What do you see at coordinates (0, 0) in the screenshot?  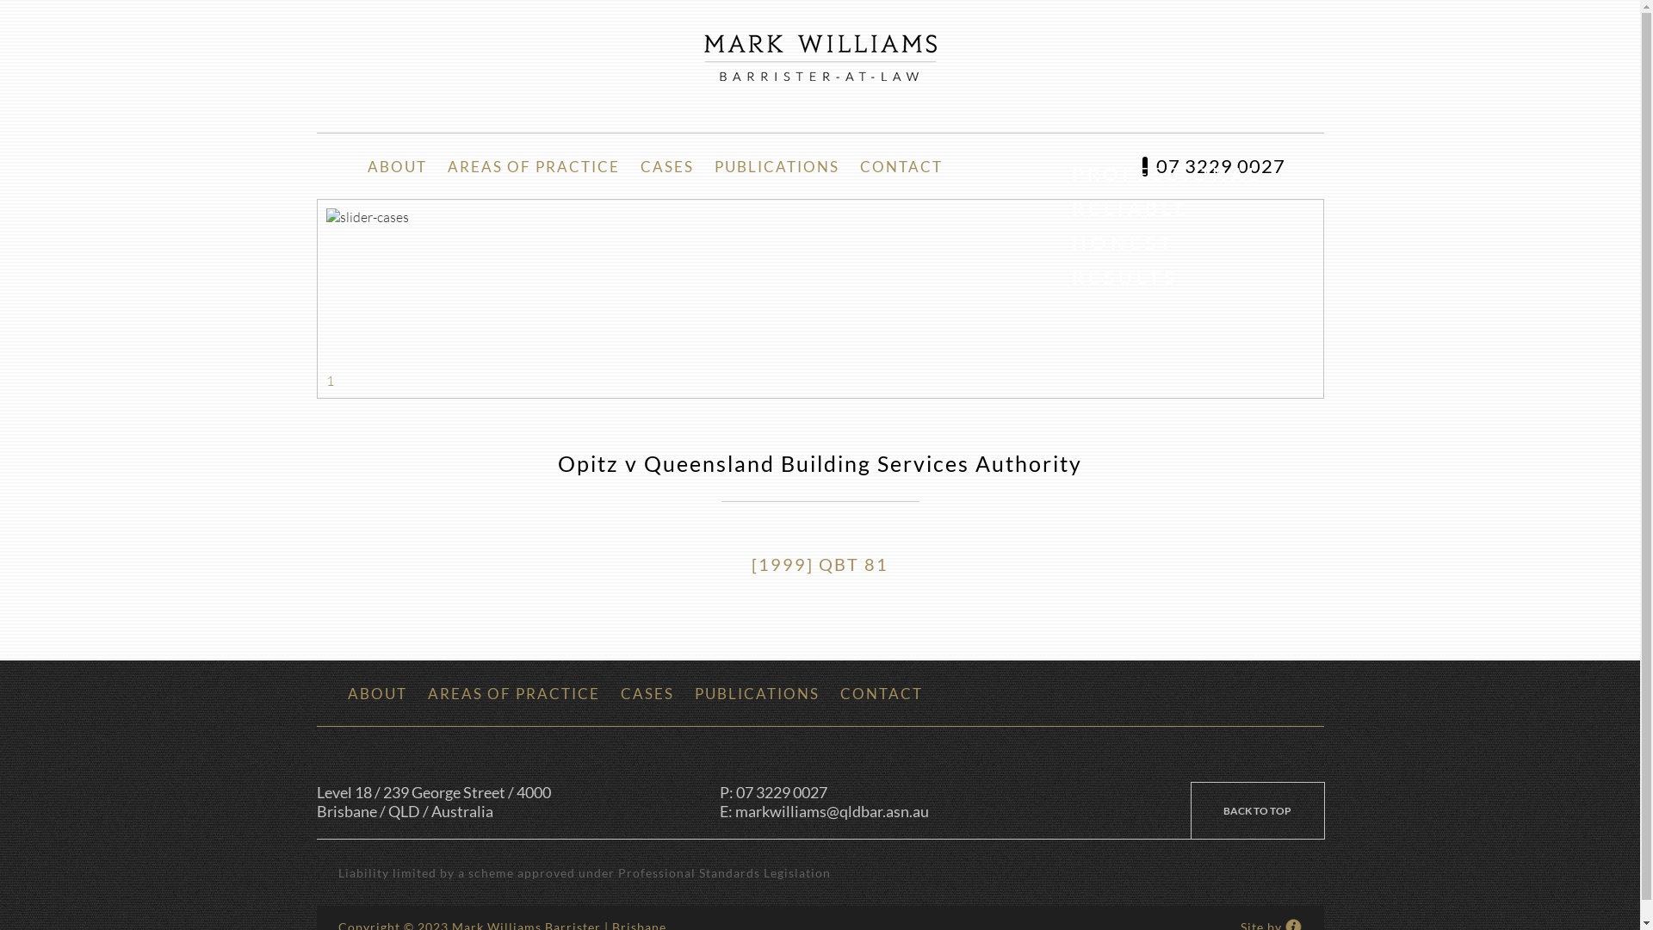 I see `Skip to primary navigation` at bounding box center [0, 0].